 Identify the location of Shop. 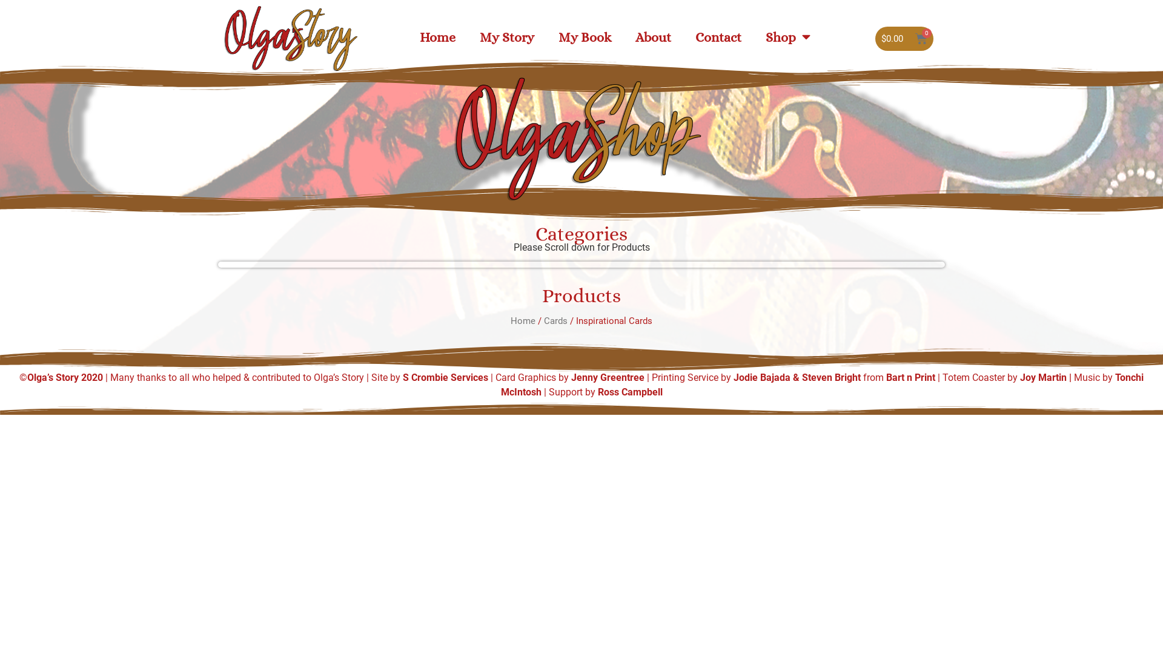
(788, 37).